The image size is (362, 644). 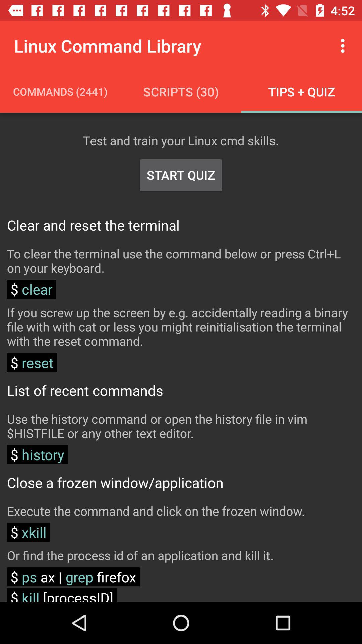 I want to click on swipe until $ xkill  icon, so click(x=28, y=532).